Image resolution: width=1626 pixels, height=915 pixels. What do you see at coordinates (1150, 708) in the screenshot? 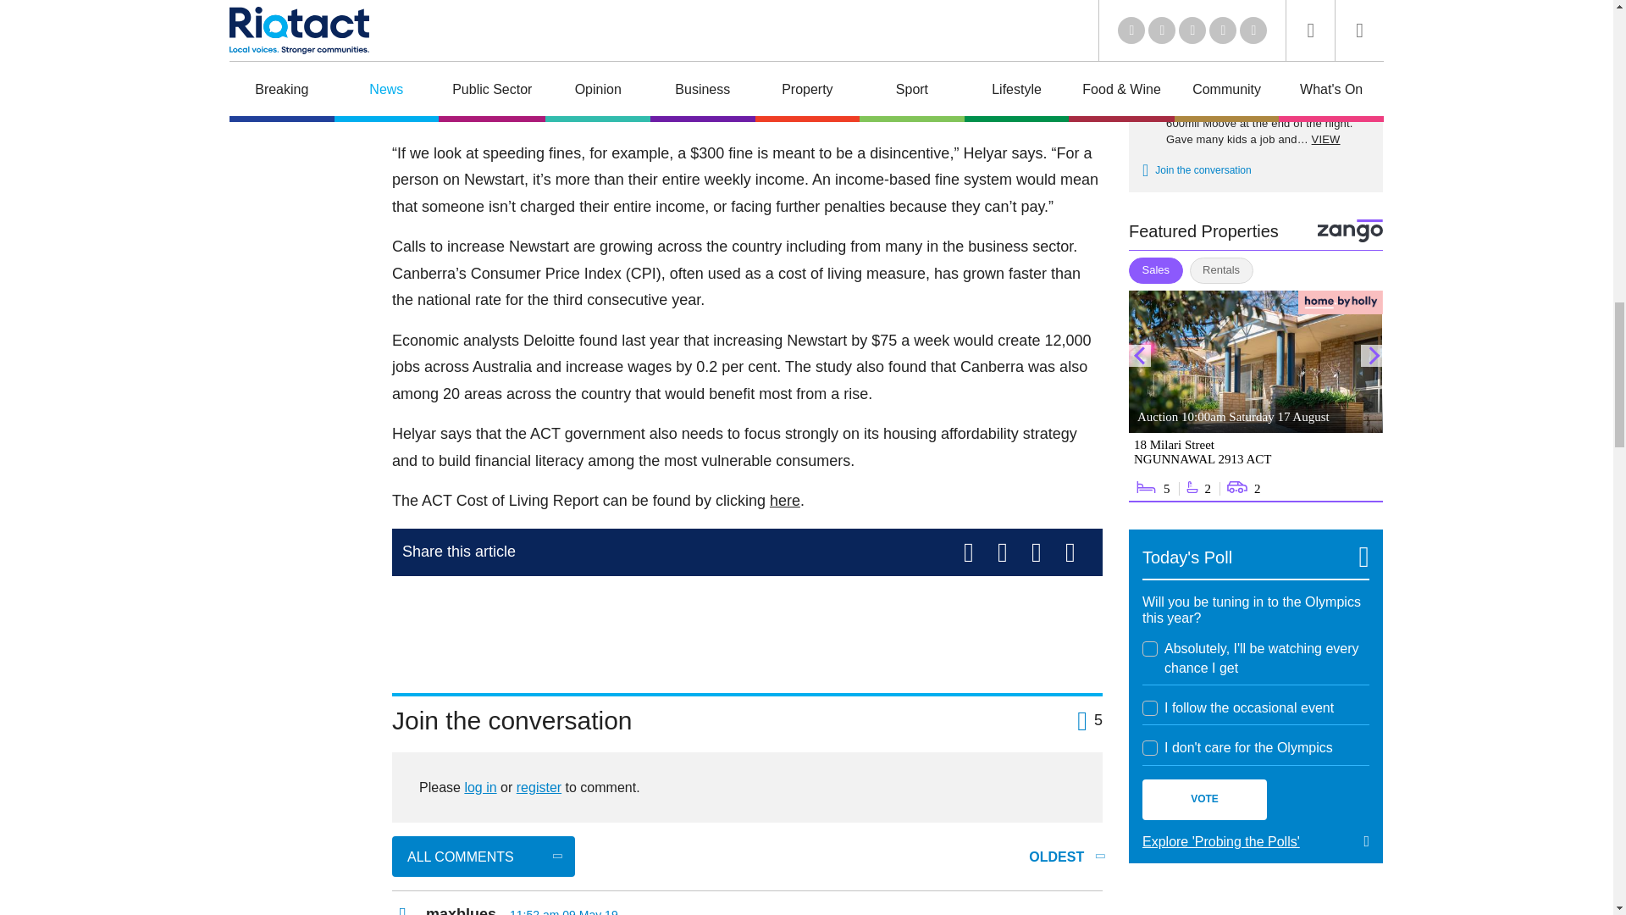
I see `2044` at bounding box center [1150, 708].